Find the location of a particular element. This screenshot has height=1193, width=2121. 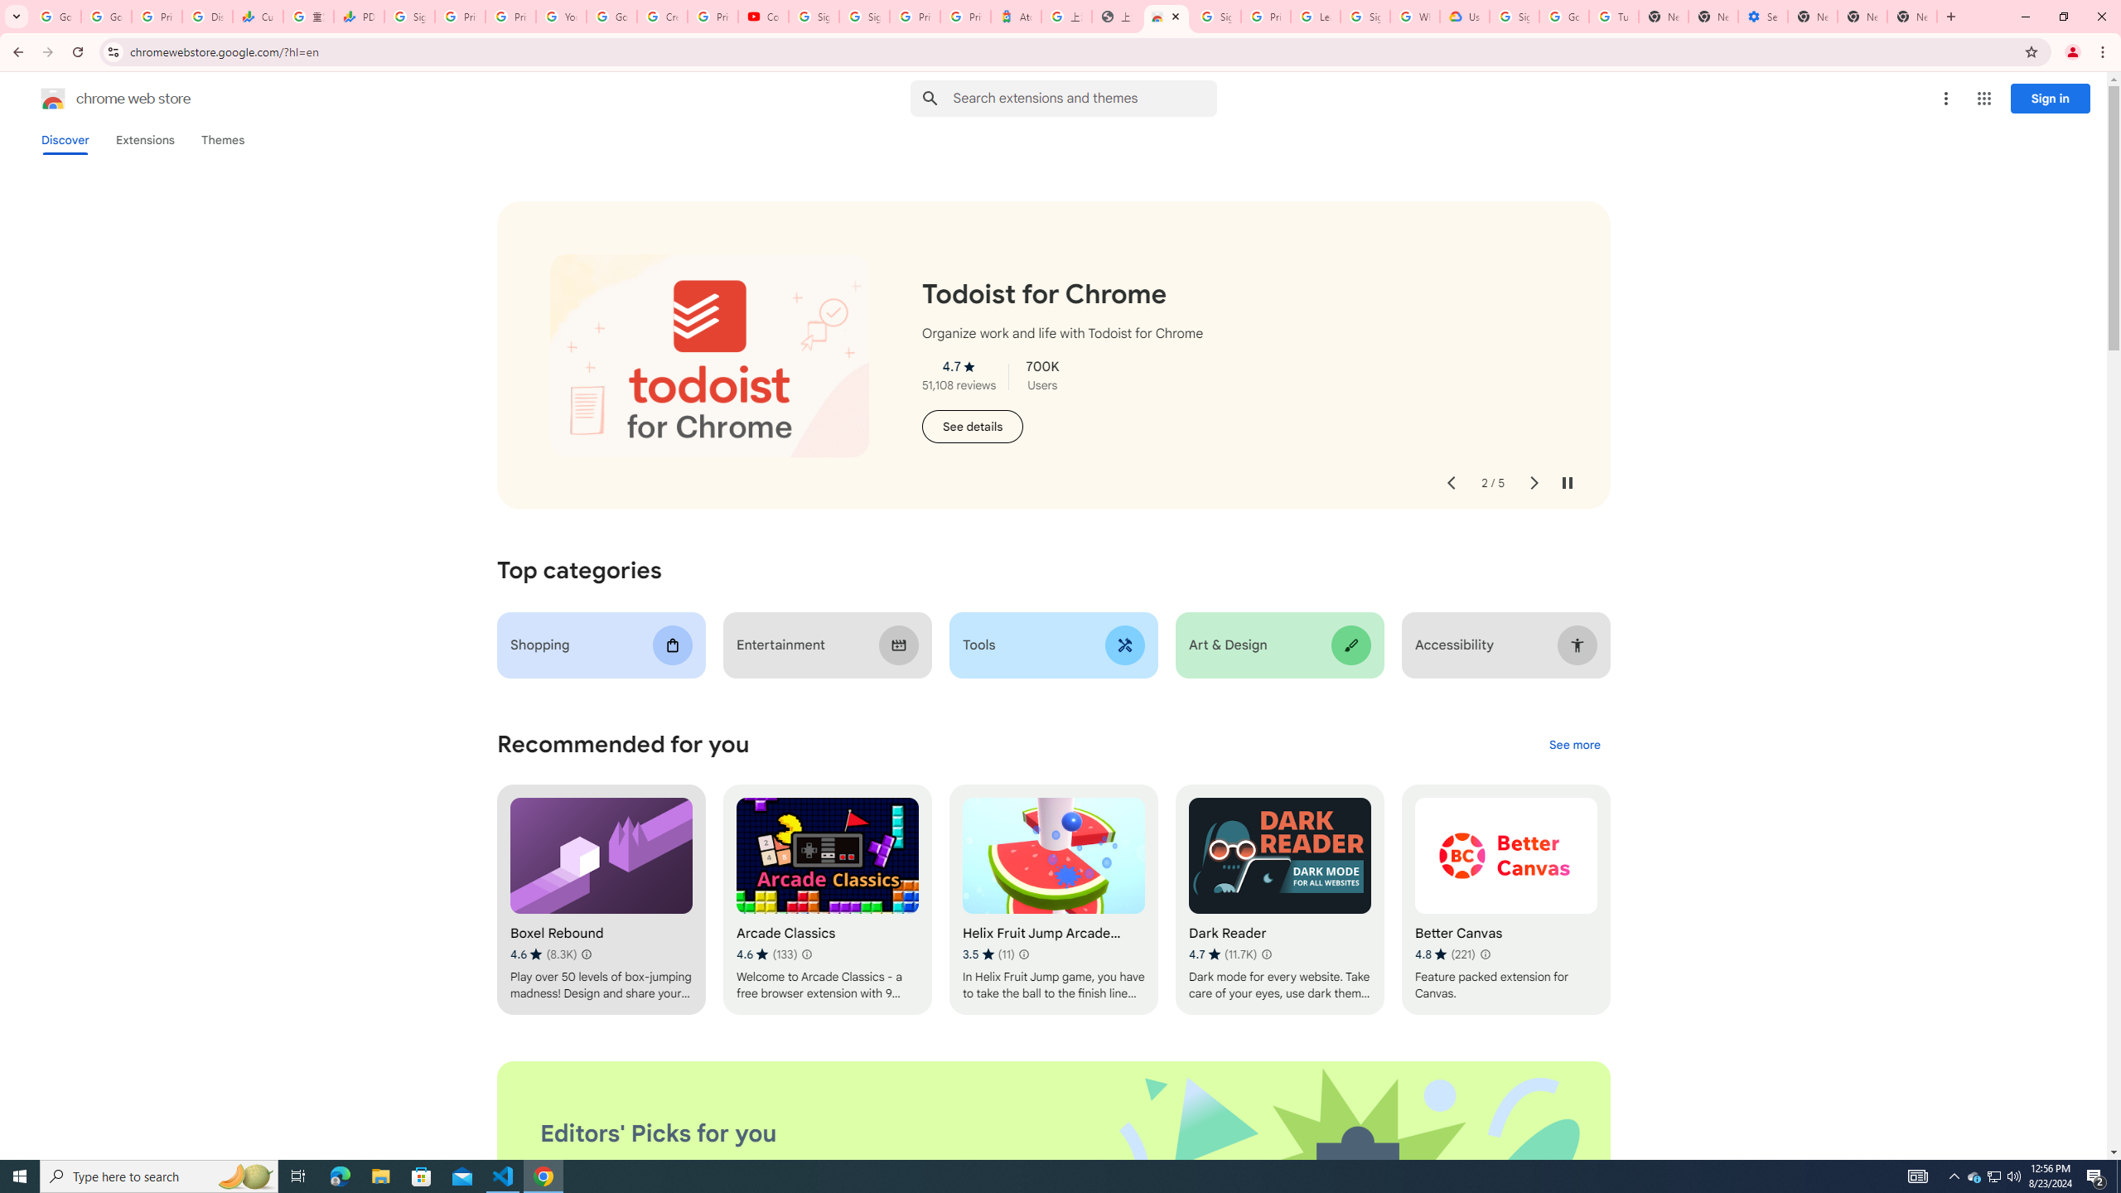

Currencies - Google Finance is located at coordinates (257, 17).